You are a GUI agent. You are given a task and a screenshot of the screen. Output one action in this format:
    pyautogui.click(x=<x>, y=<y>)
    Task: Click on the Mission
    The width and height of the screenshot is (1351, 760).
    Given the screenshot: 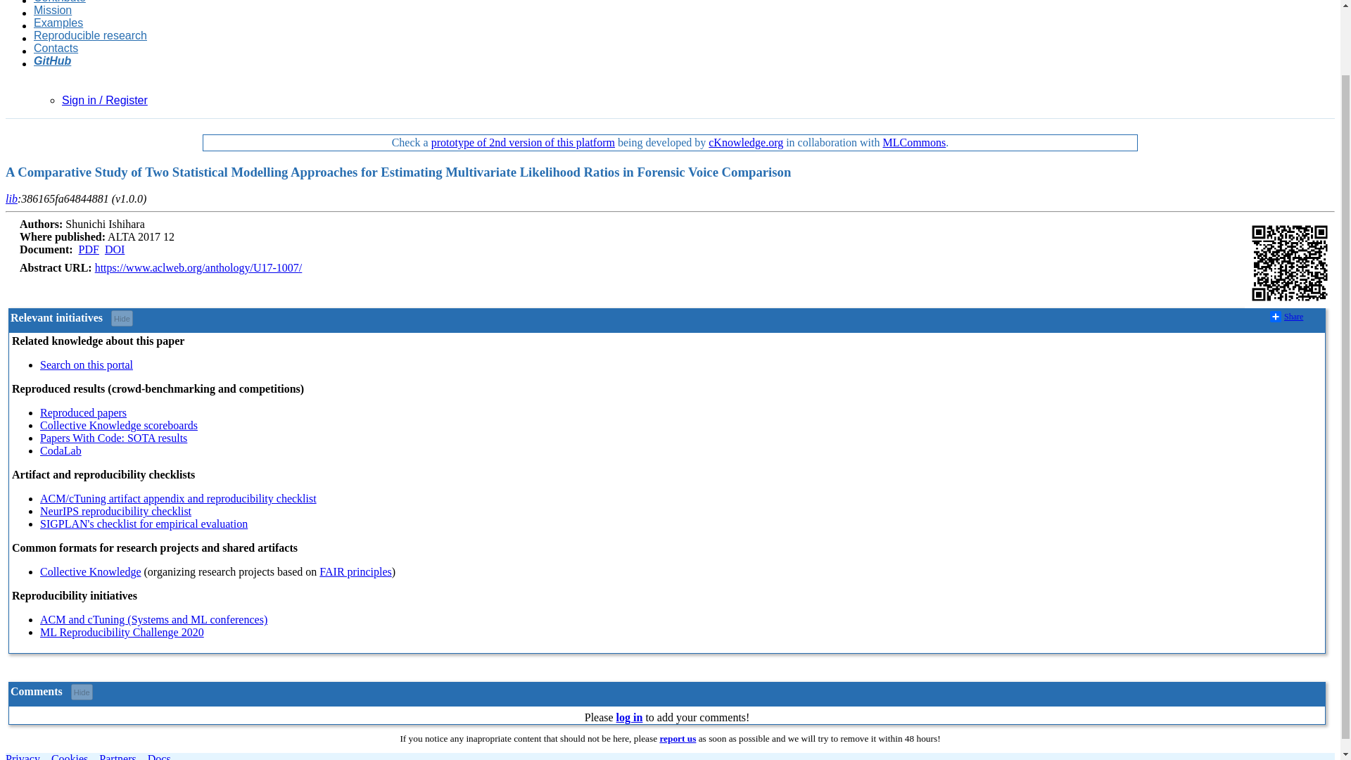 What is the action you would take?
    pyautogui.click(x=52, y=10)
    